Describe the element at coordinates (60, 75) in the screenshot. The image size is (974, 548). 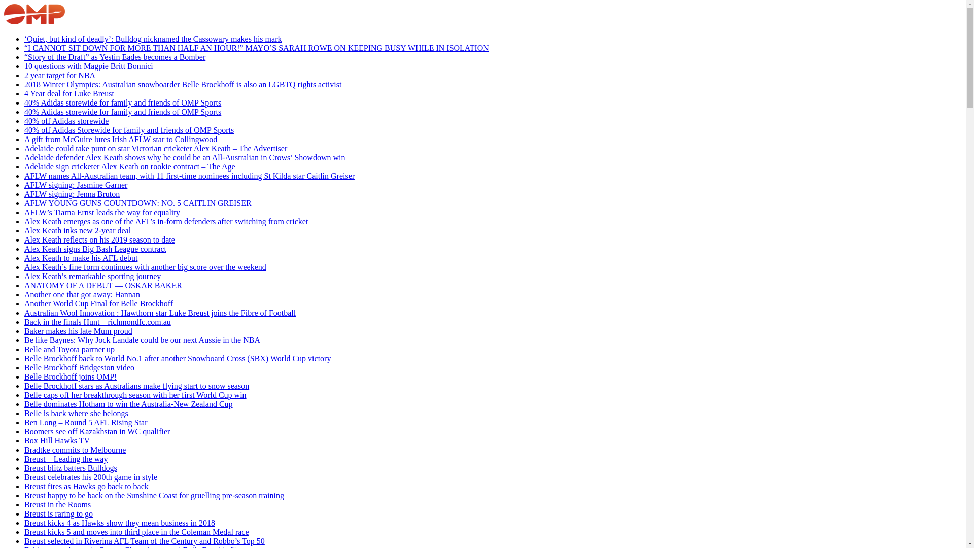
I see `2 year target for NBA` at that location.